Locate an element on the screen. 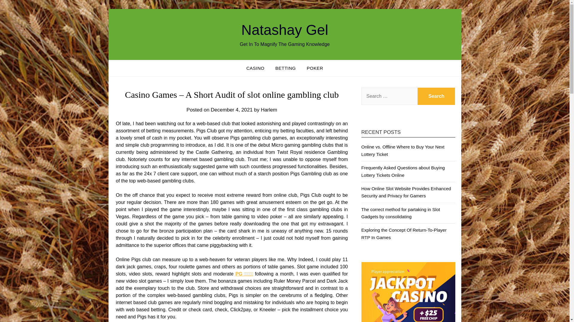 The image size is (574, 322). December 4, 2021 is located at coordinates (231, 110).